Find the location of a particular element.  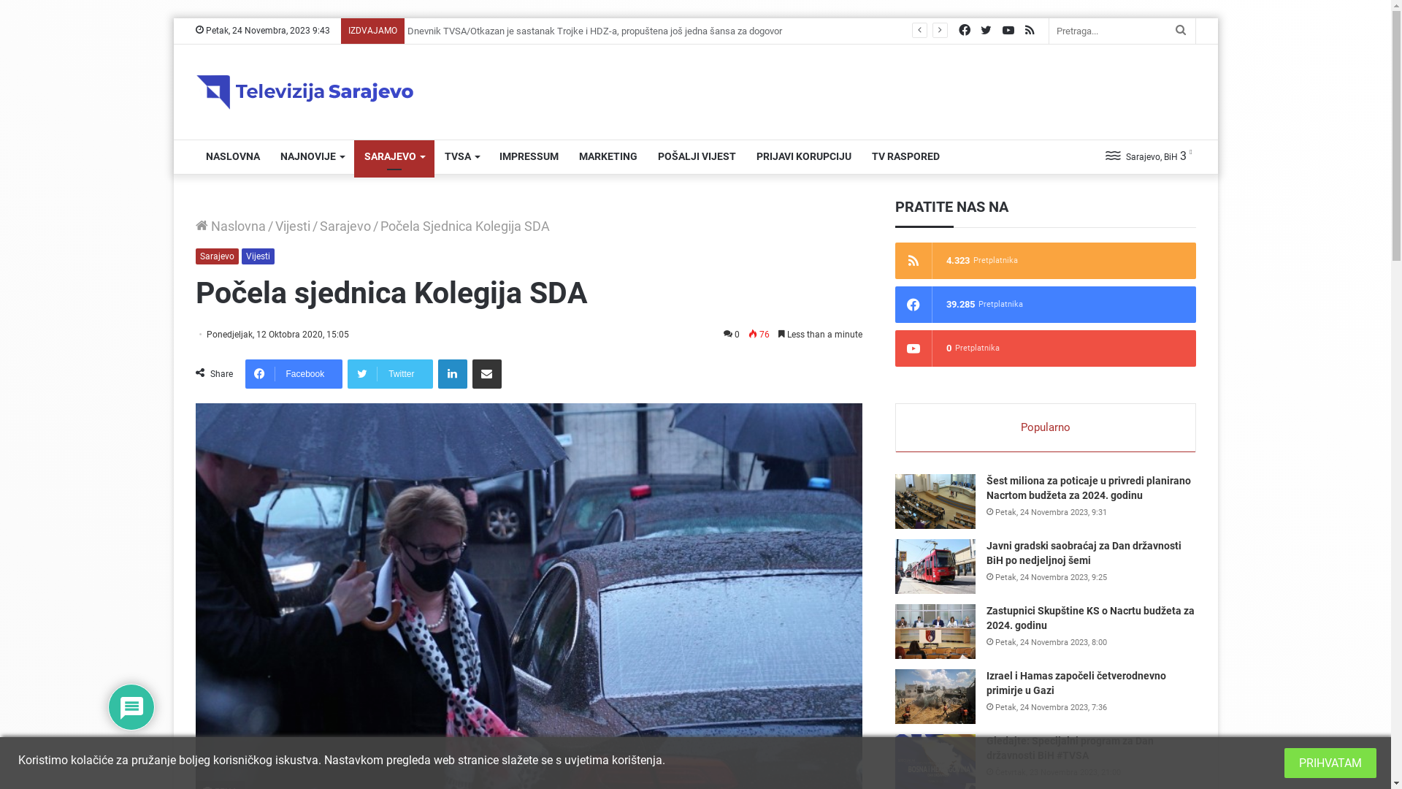

Naslovna is located at coordinates (231, 226).